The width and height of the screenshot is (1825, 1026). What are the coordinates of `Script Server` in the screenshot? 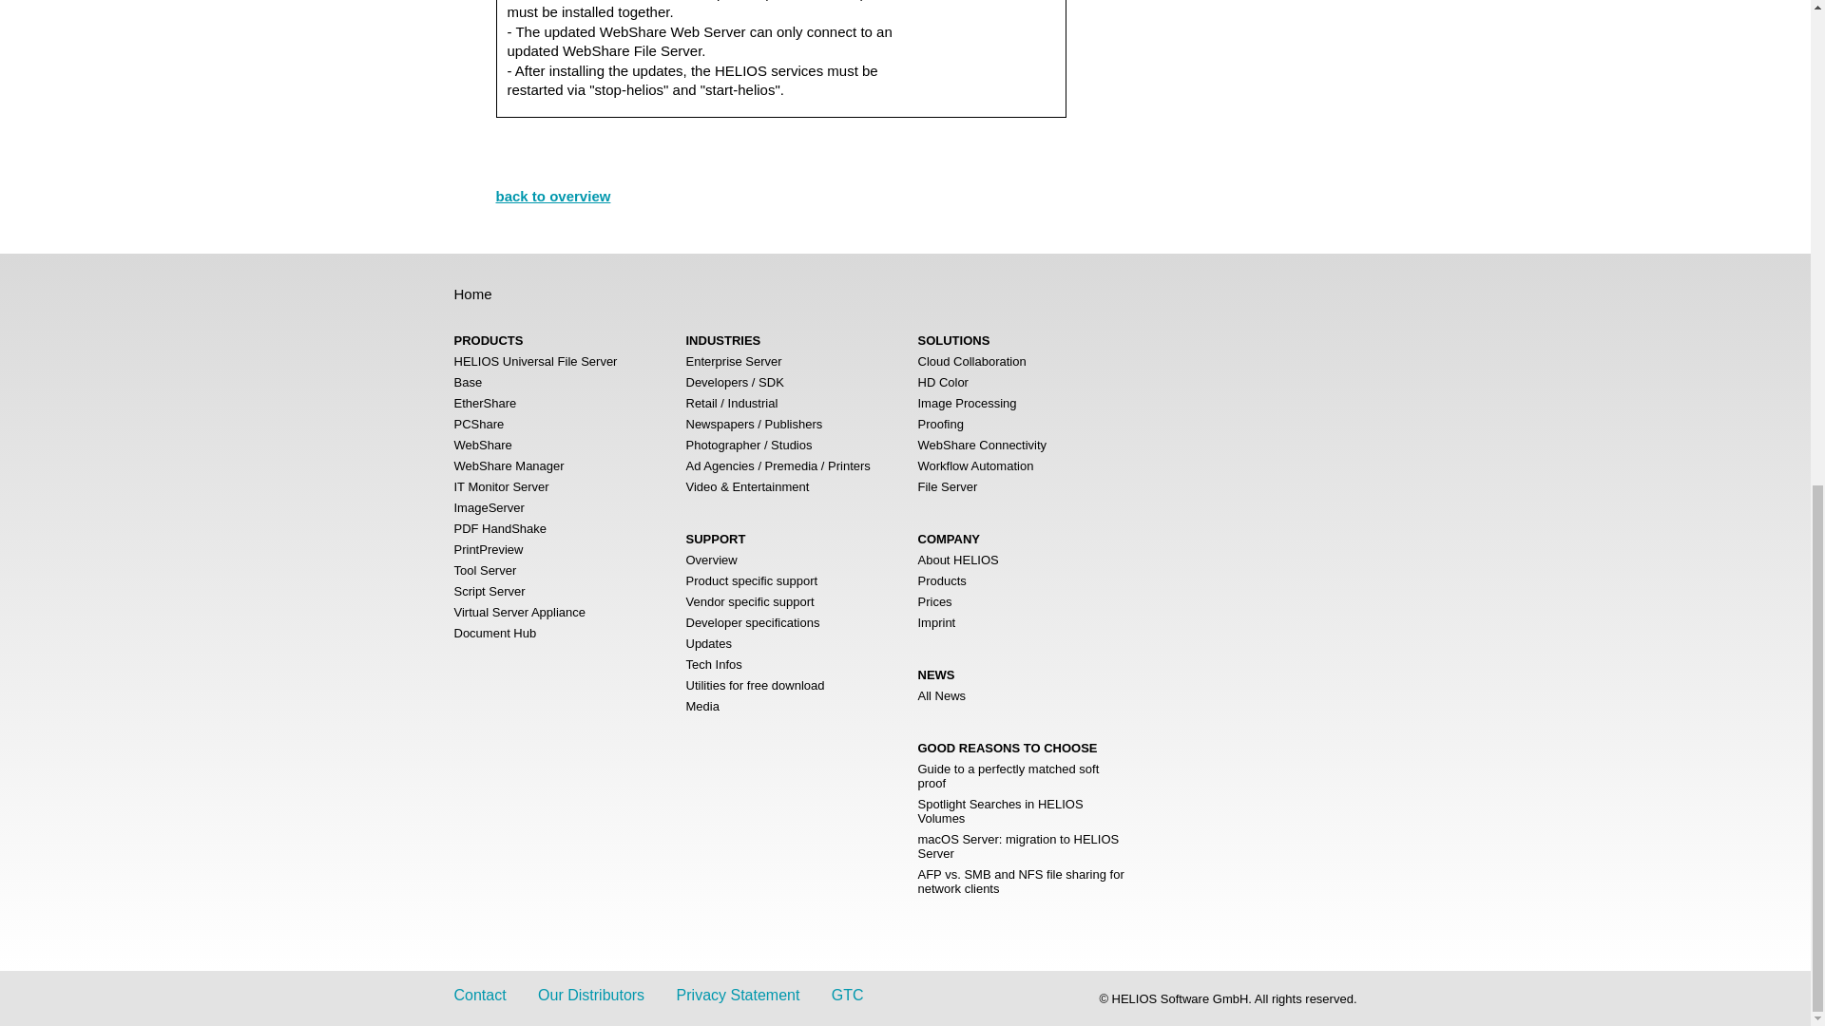 It's located at (490, 591).